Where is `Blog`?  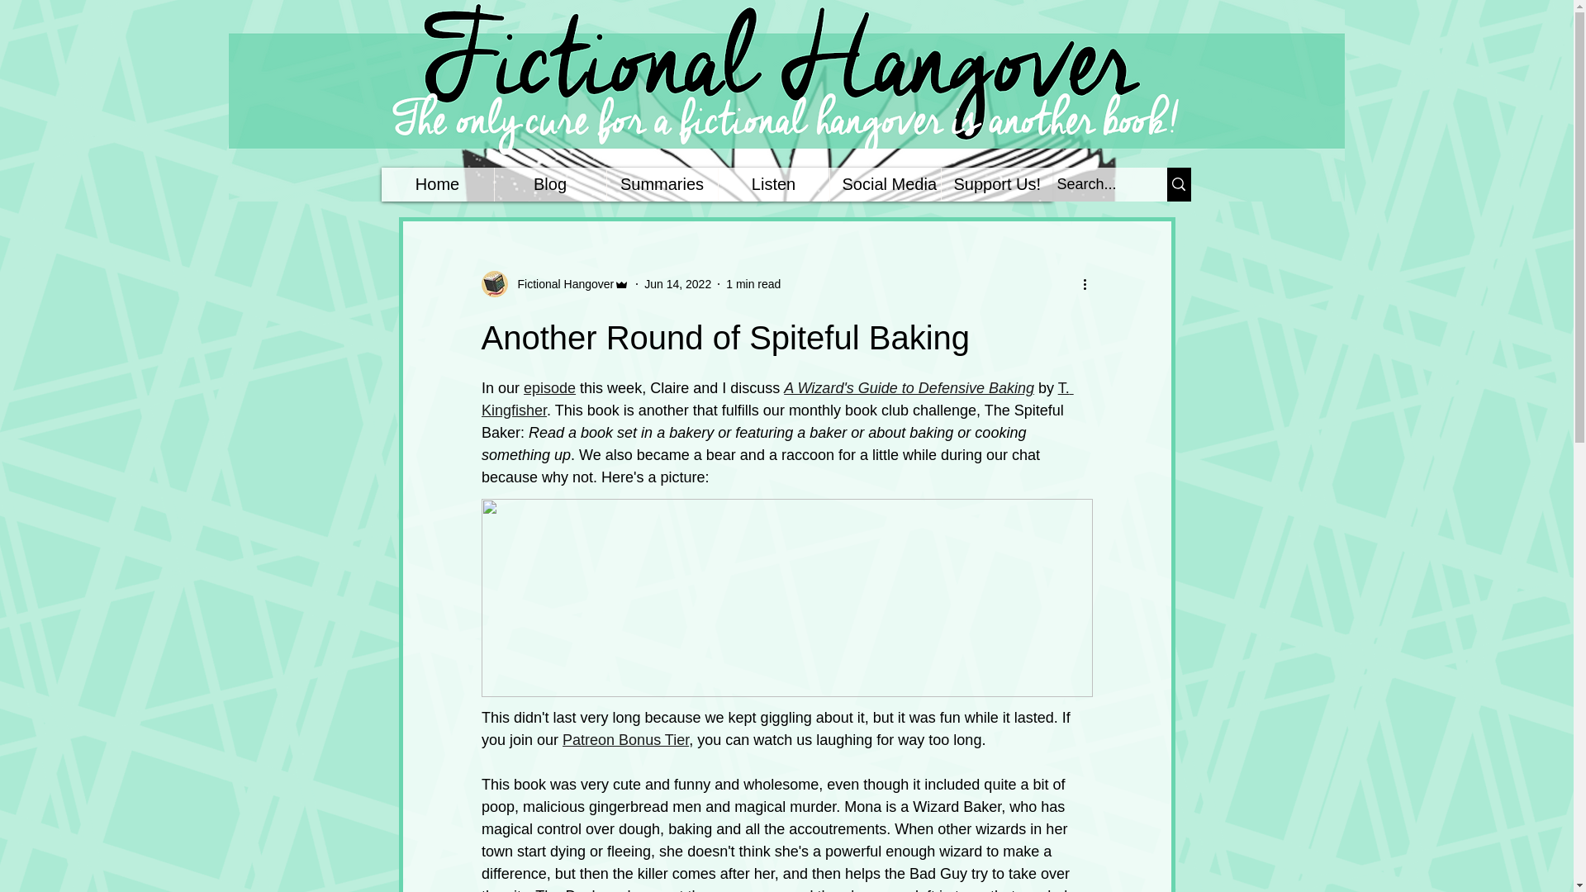 Blog is located at coordinates (549, 185).